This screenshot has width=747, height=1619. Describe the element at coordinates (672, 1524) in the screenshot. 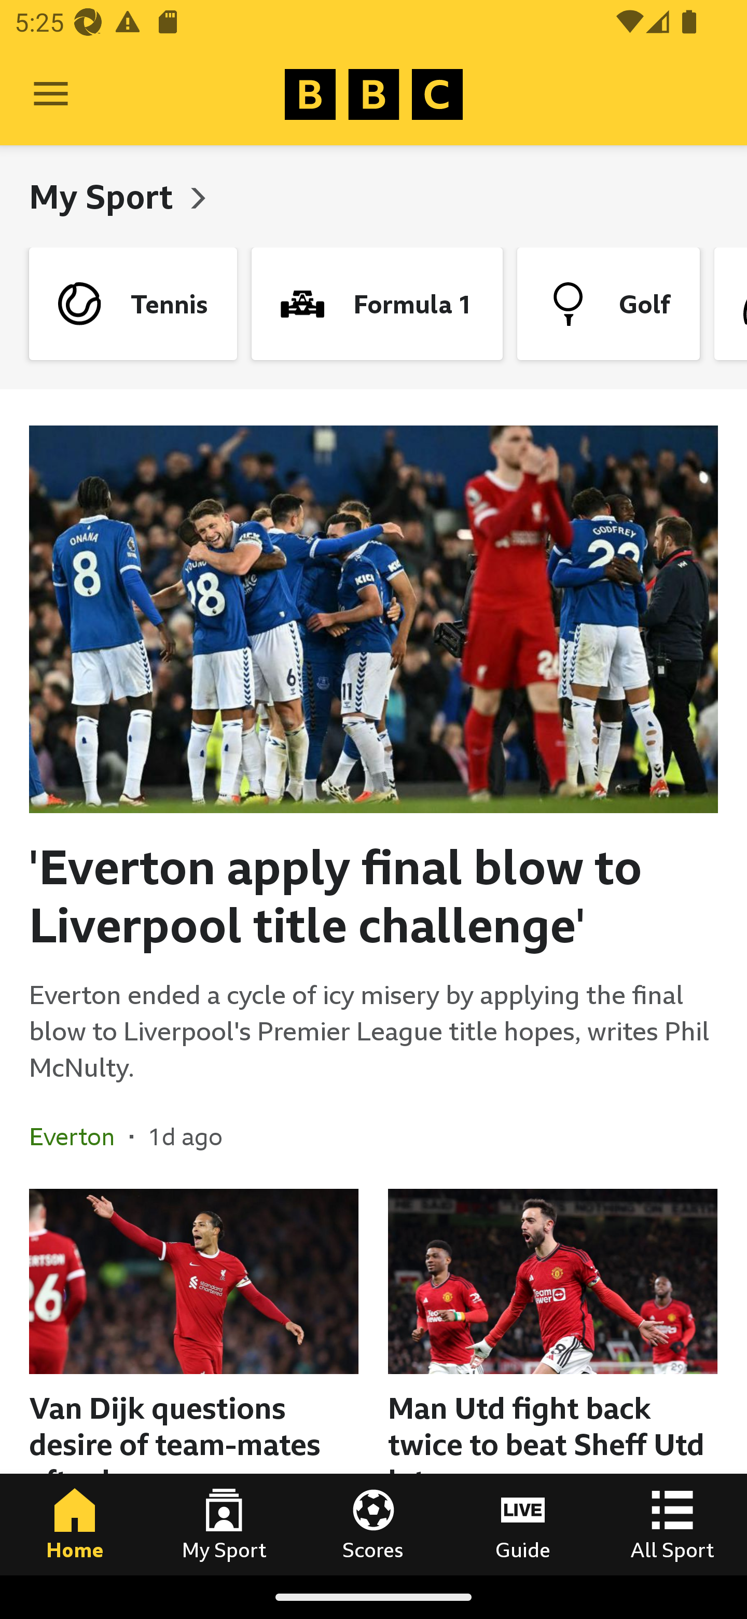

I see `All Sport` at that location.